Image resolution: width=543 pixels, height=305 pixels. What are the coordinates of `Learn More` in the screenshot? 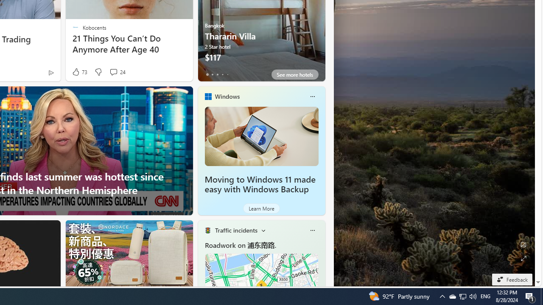 It's located at (261, 208).